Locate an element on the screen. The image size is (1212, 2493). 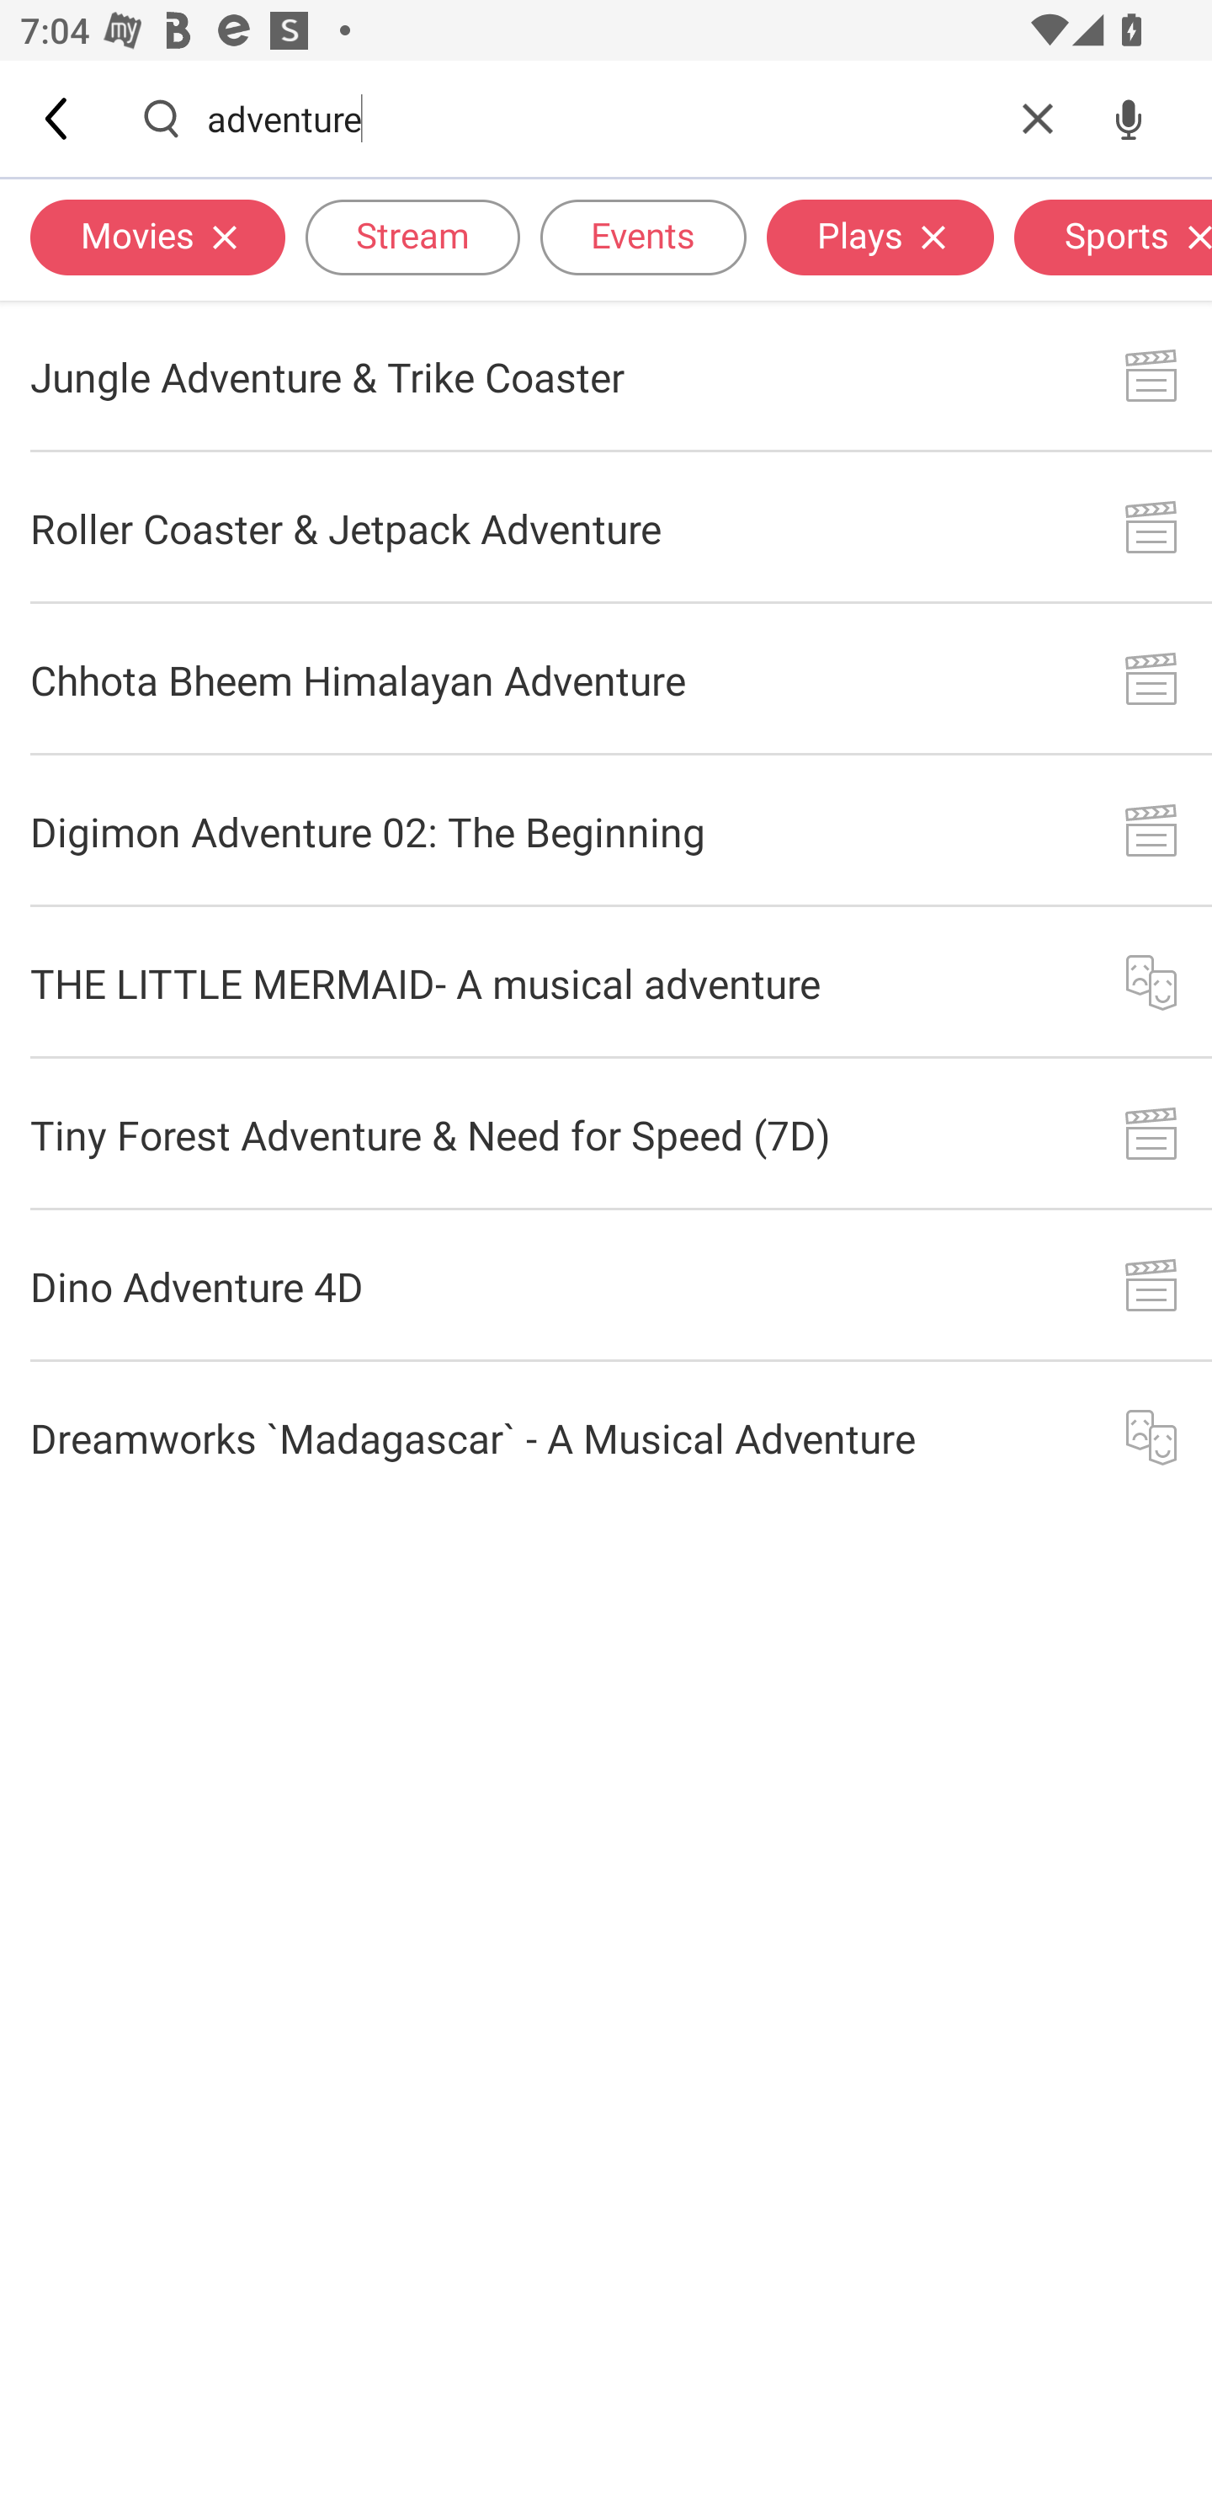
adventure is located at coordinates (599, 118).